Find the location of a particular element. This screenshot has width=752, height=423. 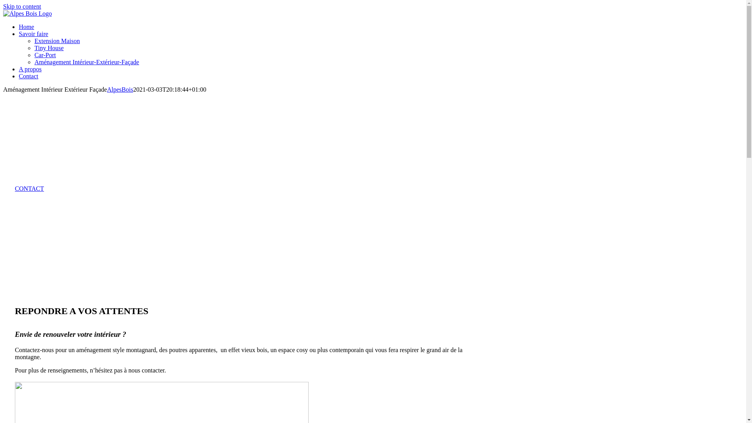

Home is located at coordinates (27, 27).